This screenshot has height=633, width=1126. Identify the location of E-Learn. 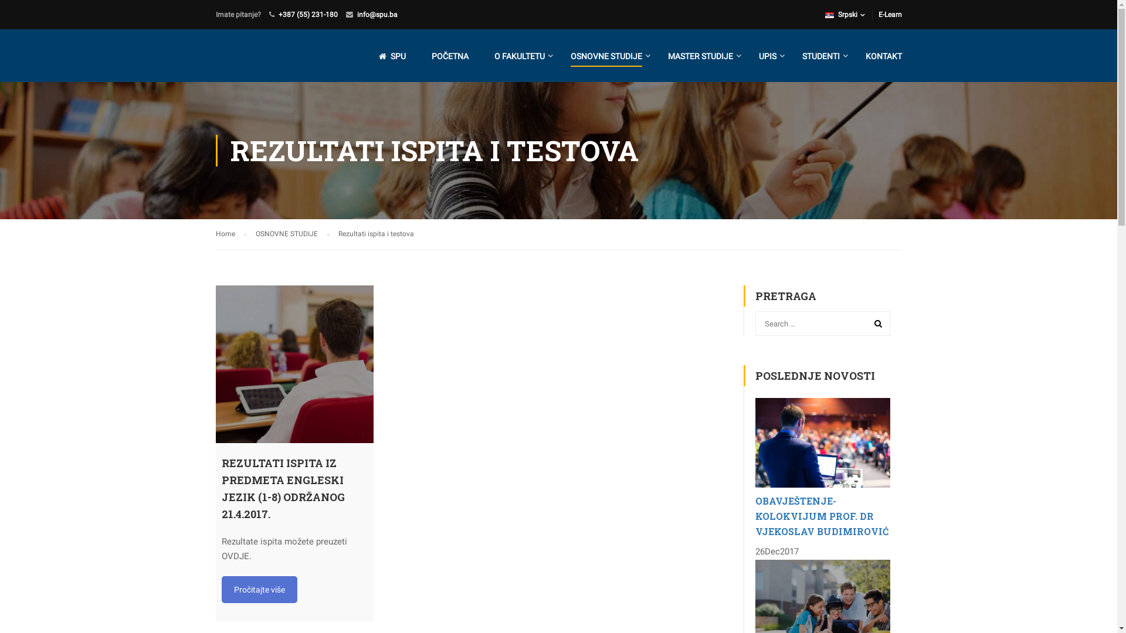
(890, 15).